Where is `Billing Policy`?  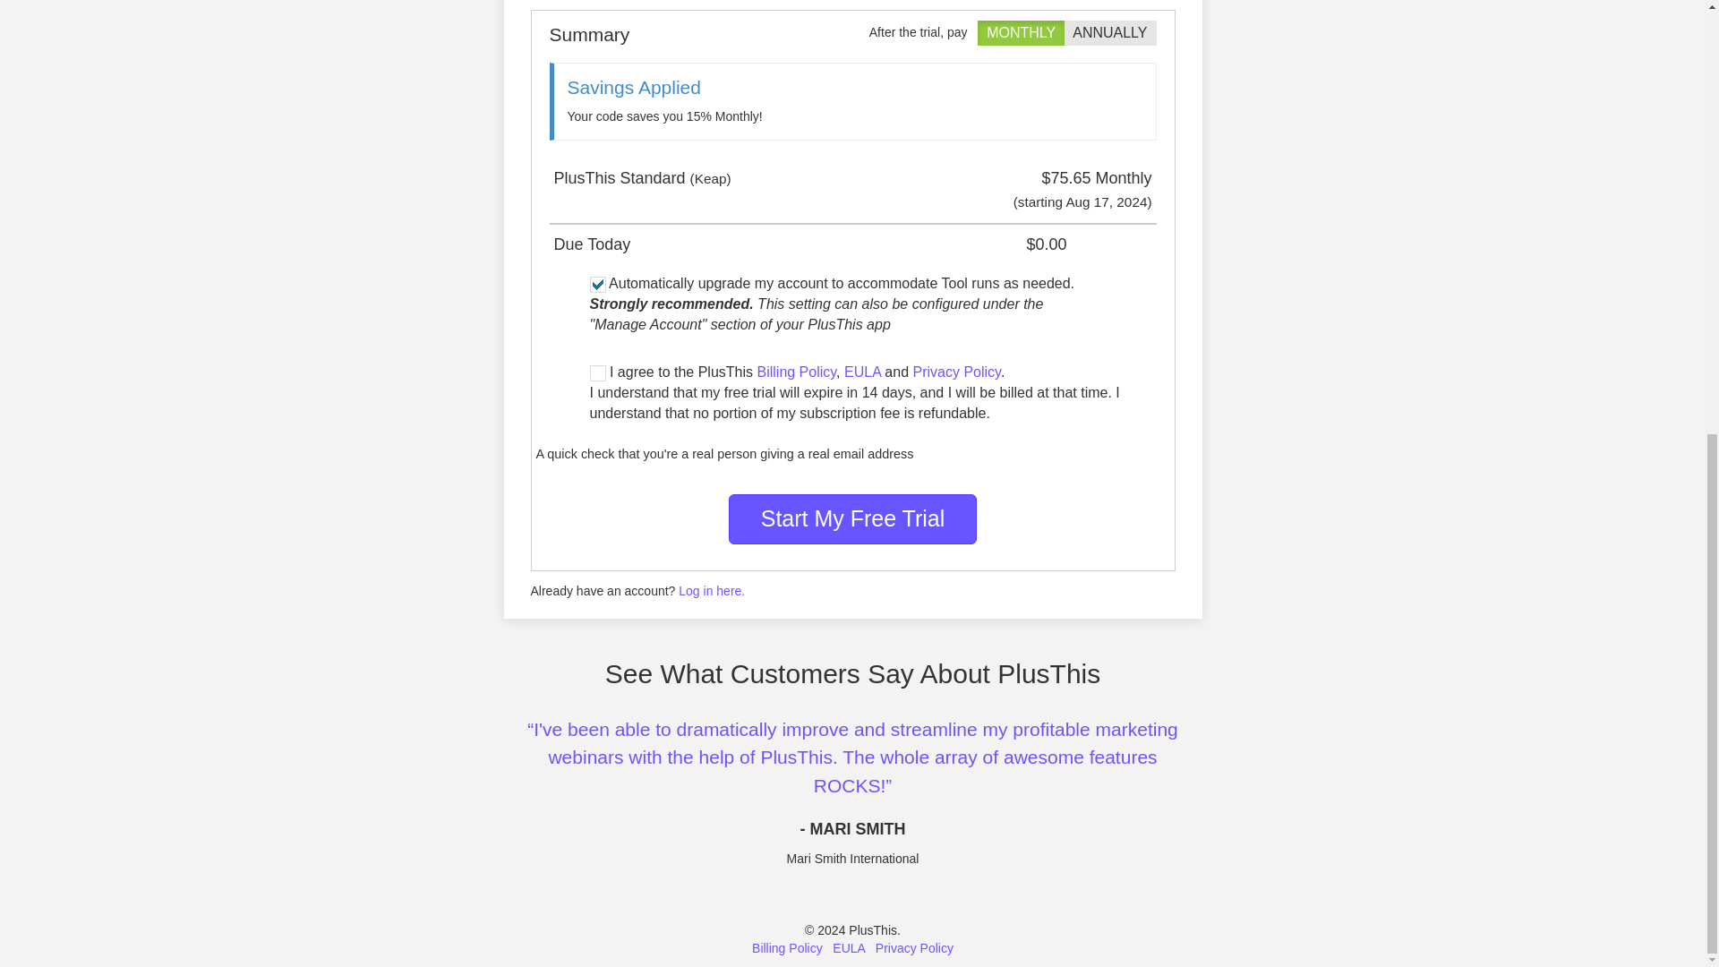 Billing Policy is located at coordinates (788, 947).